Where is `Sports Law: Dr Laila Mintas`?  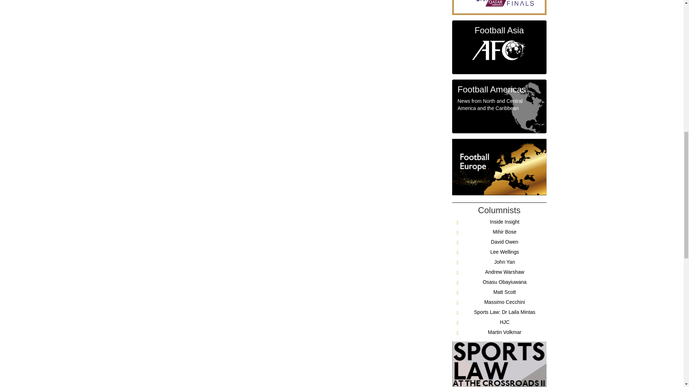
Sports Law: Dr Laila Mintas is located at coordinates (505, 312).